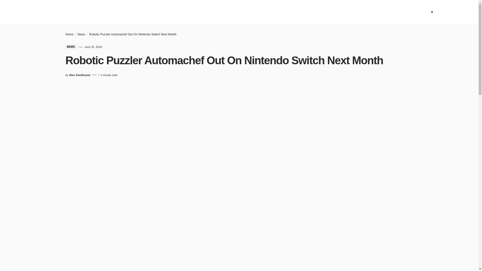 The image size is (482, 271). I want to click on NEWS, so click(148, 12).